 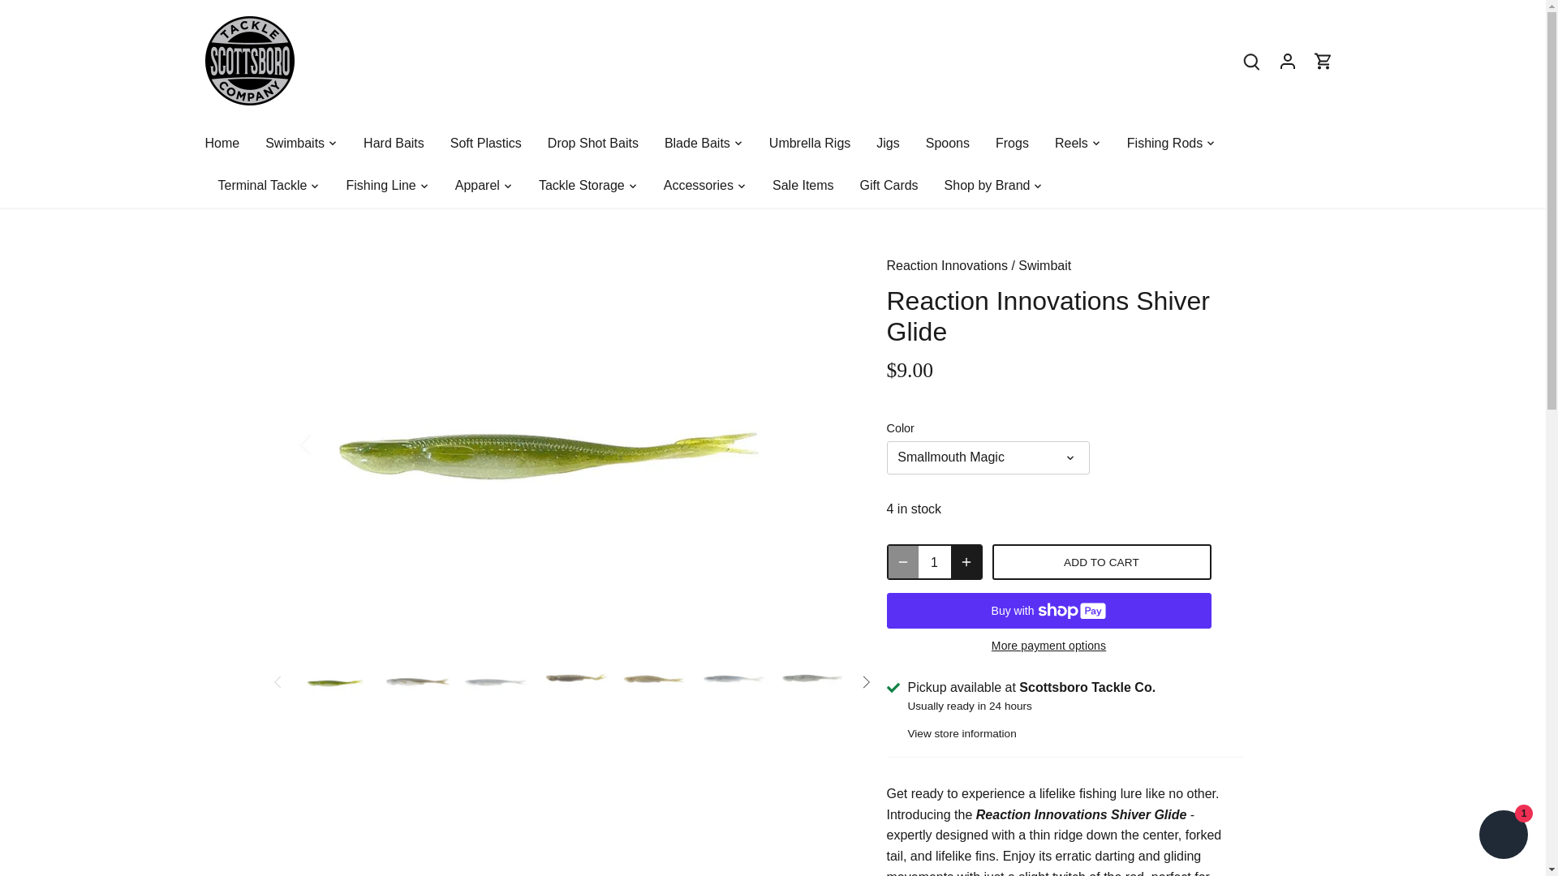 I want to click on Hard Baits, so click(x=394, y=143).